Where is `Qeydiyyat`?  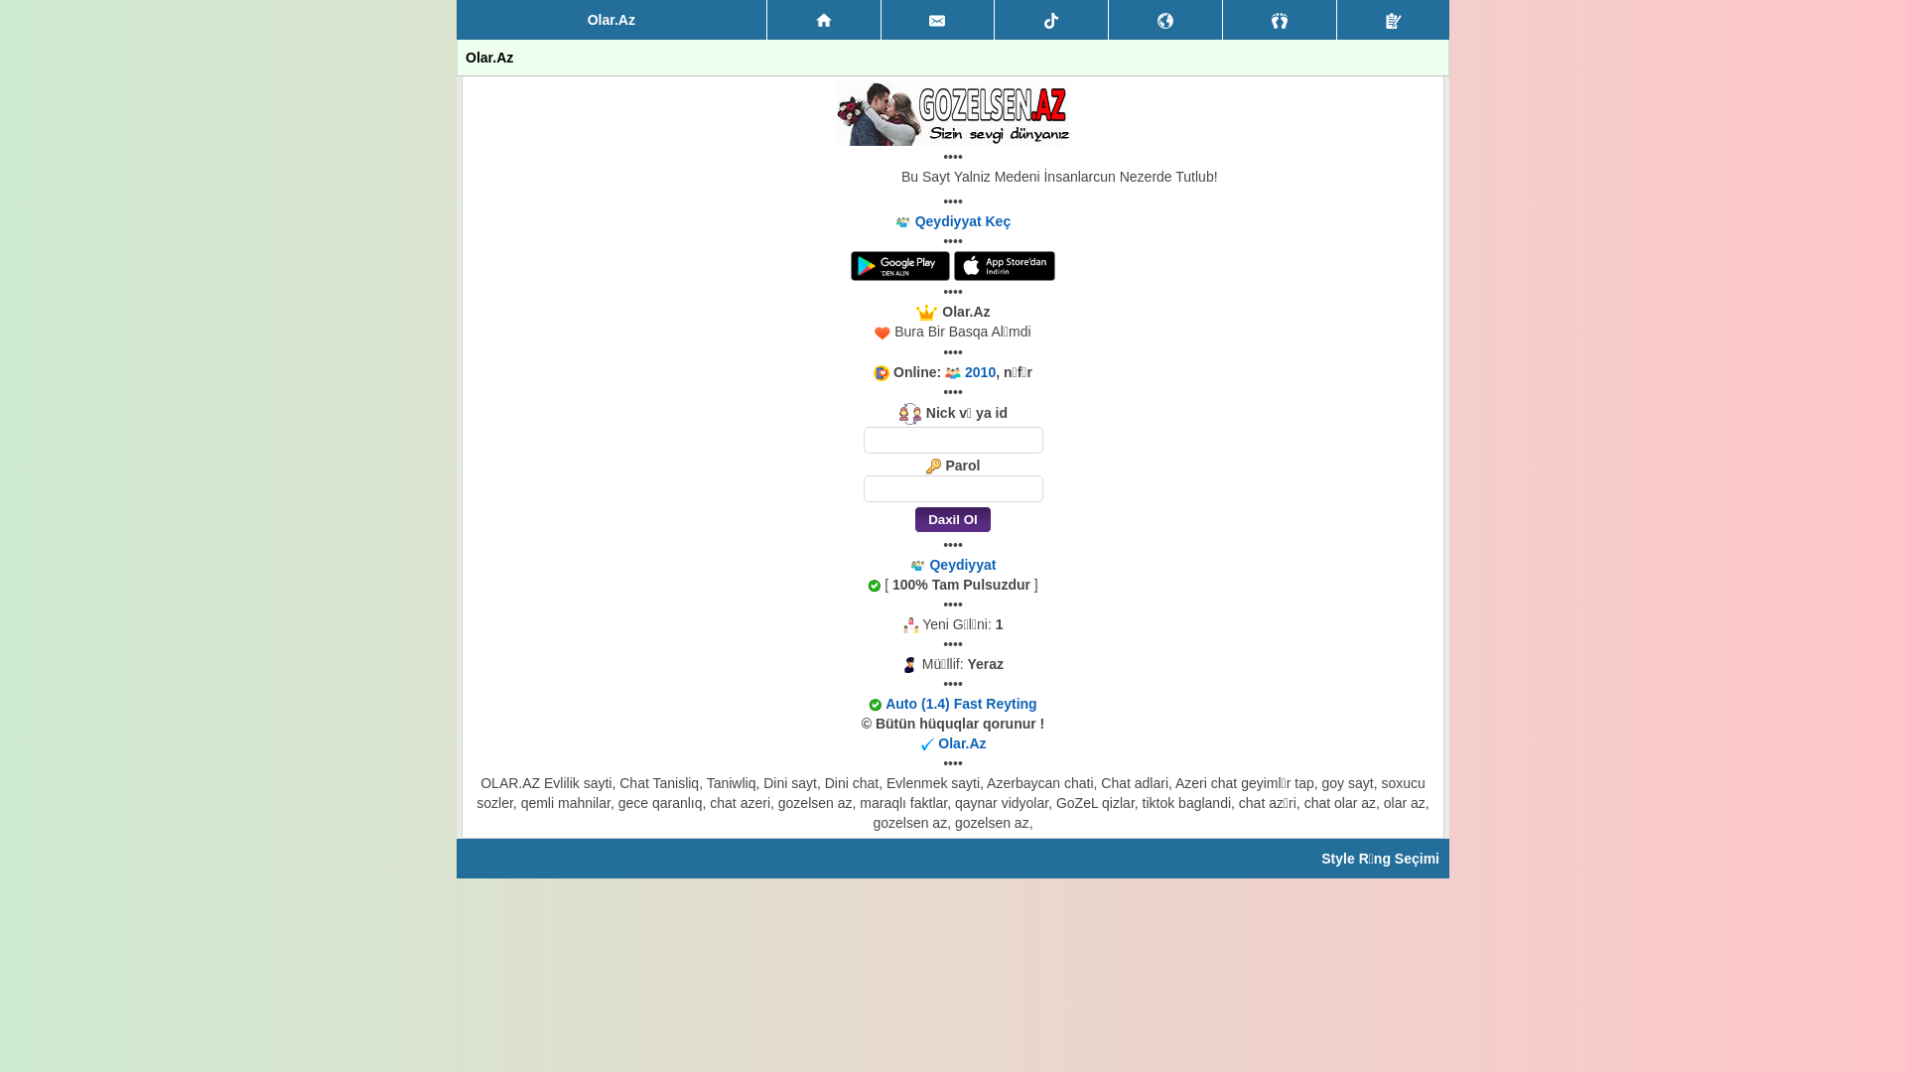
Qeydiyyat is located at coordinates (1394, 20).